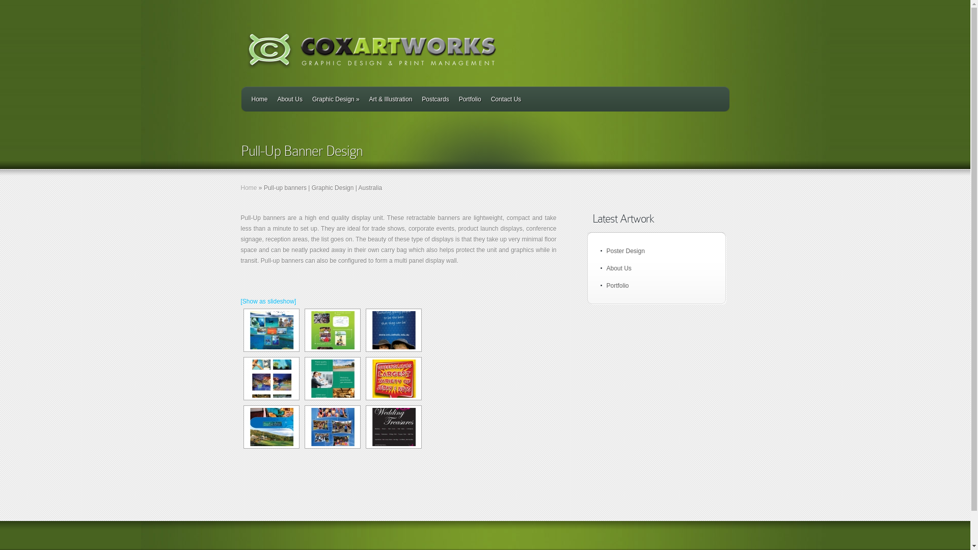  I want to click on Portfolio, so click(617, 286).